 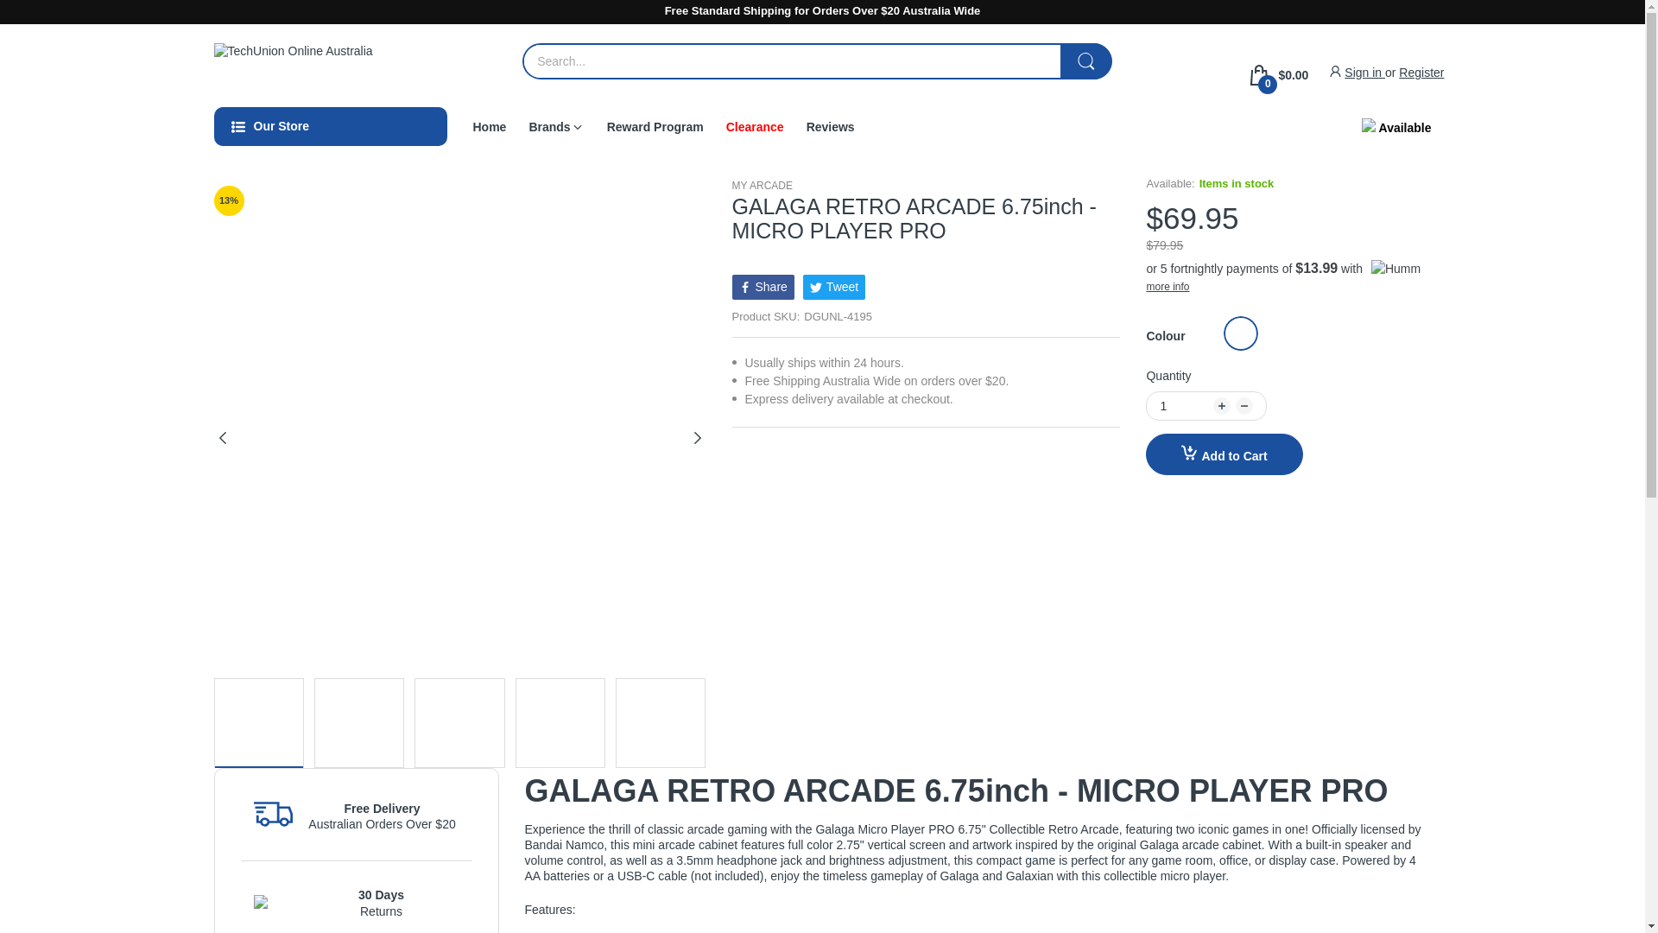 I want to click on Brands, so click(x=549, y=126).